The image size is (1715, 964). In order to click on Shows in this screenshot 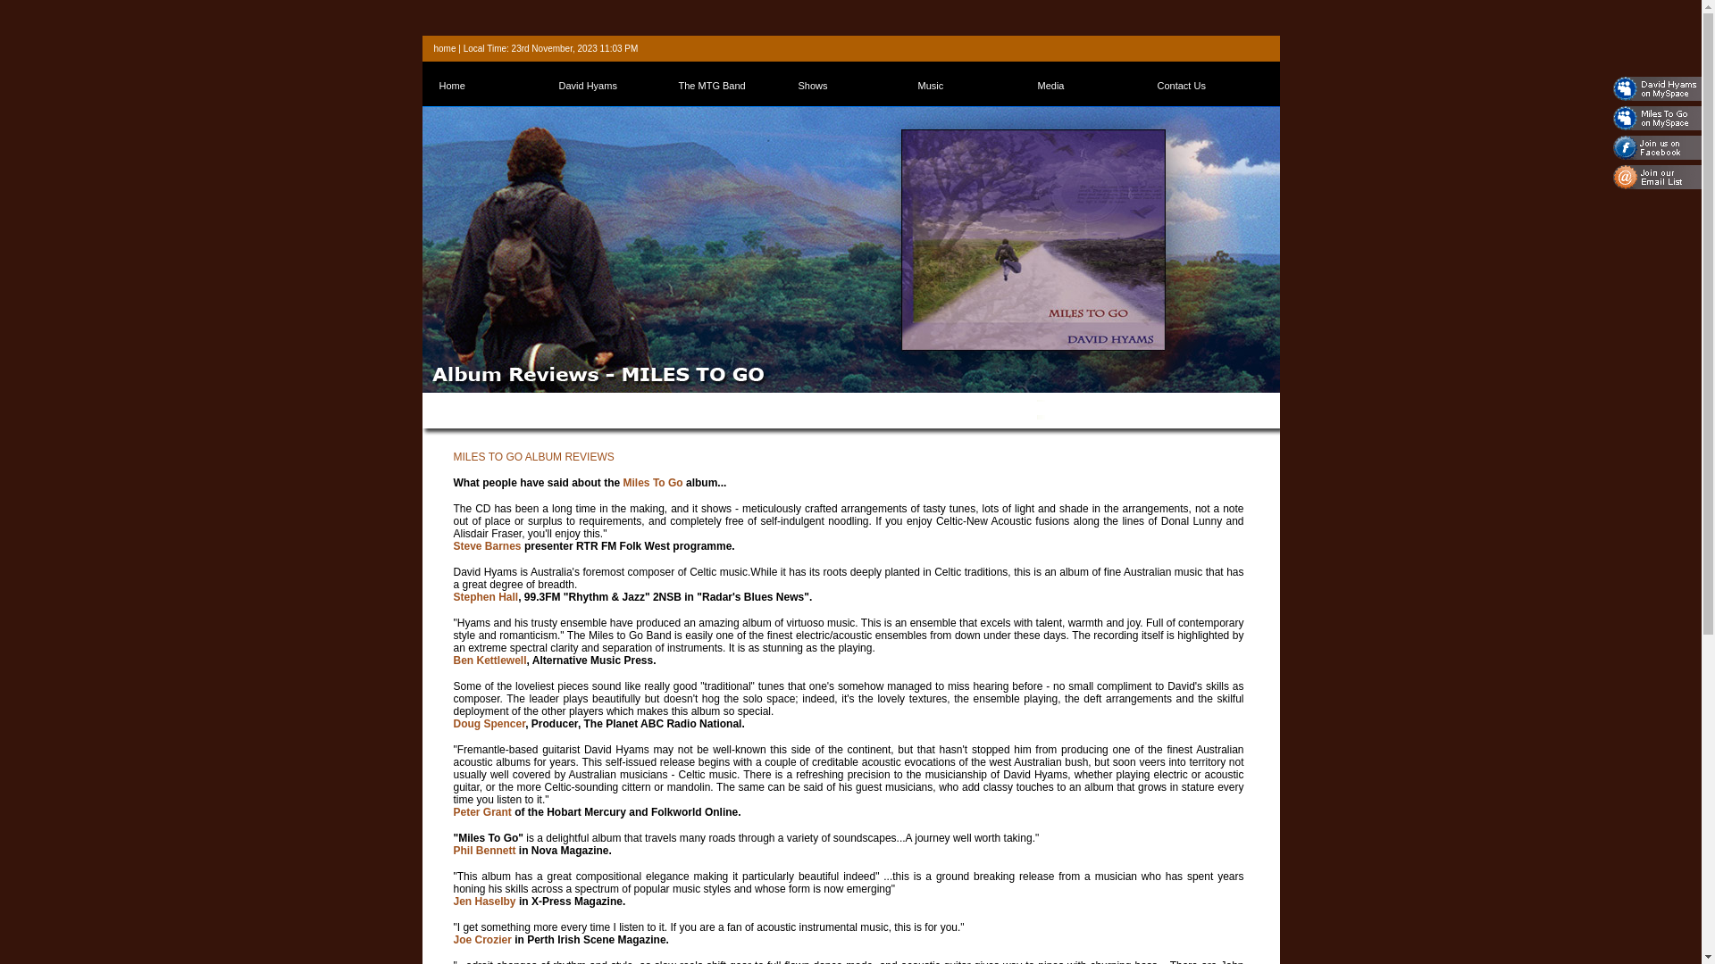, I will do `click(852, 86)`.